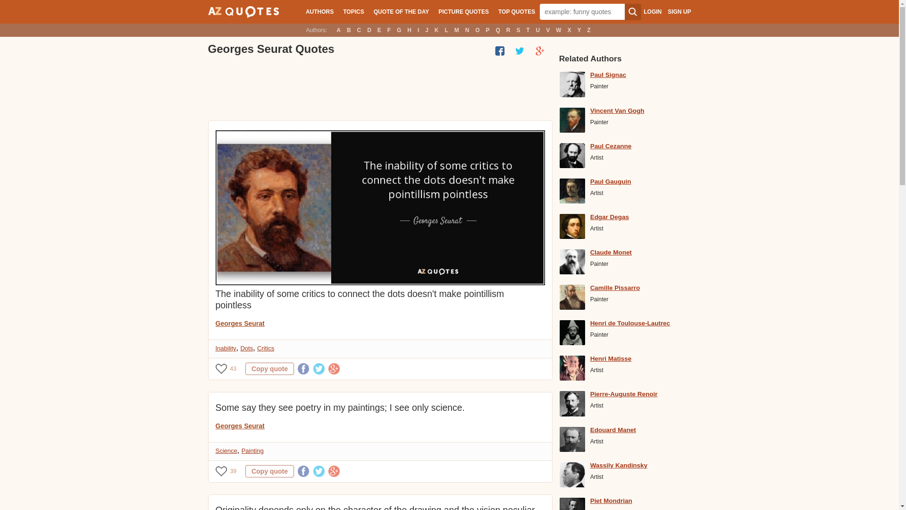  What do you see at coordinates (488, 30) in the screenshot?
I see `P` at bounding box center [488, 30].